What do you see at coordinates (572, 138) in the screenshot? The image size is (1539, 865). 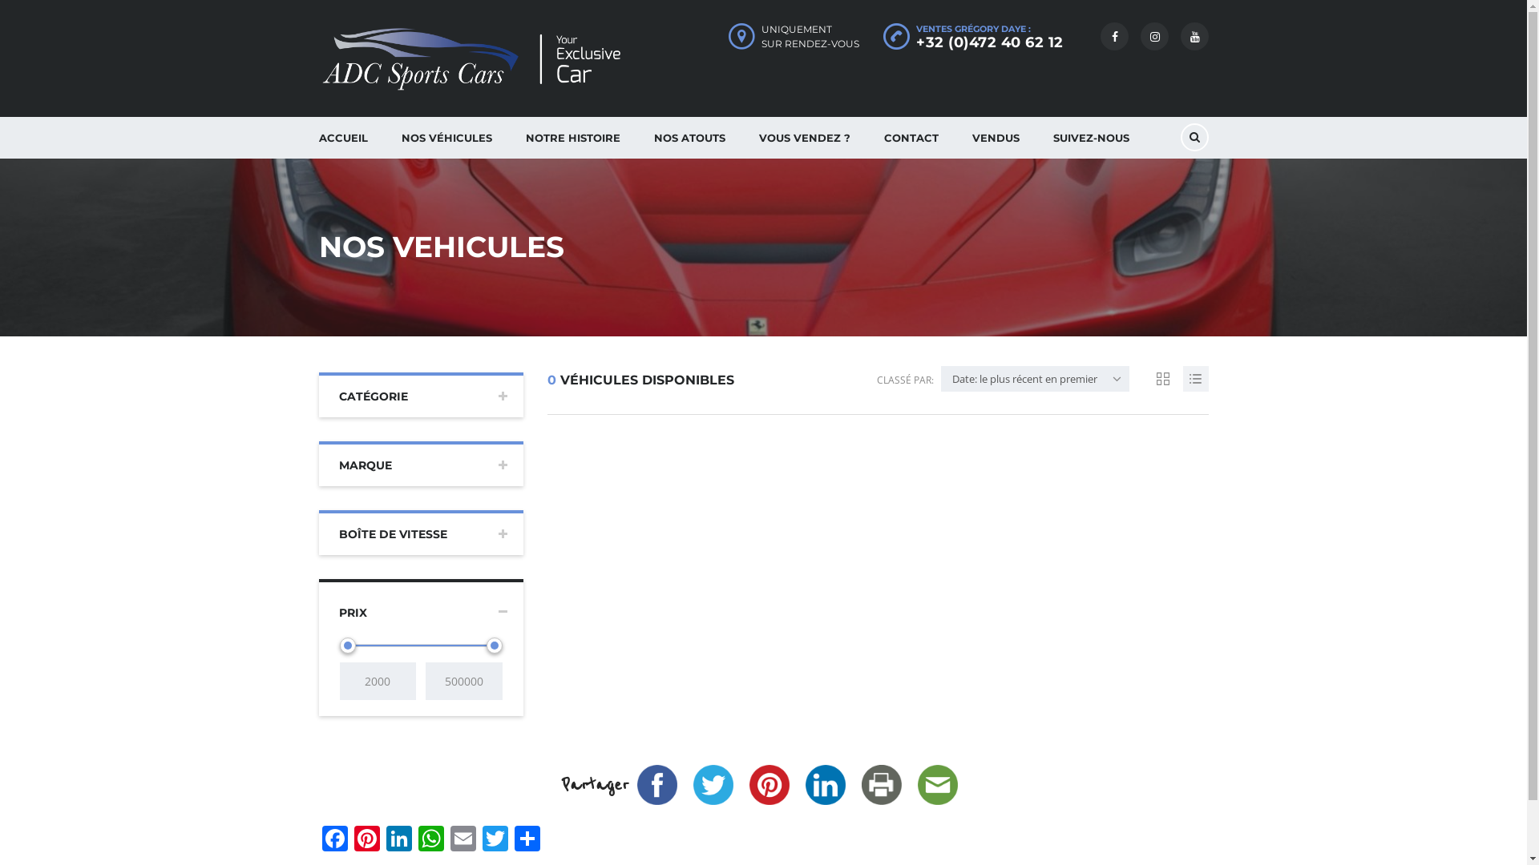 I see `NOTRE HISTOIRE` at bounding box center [572, 138].